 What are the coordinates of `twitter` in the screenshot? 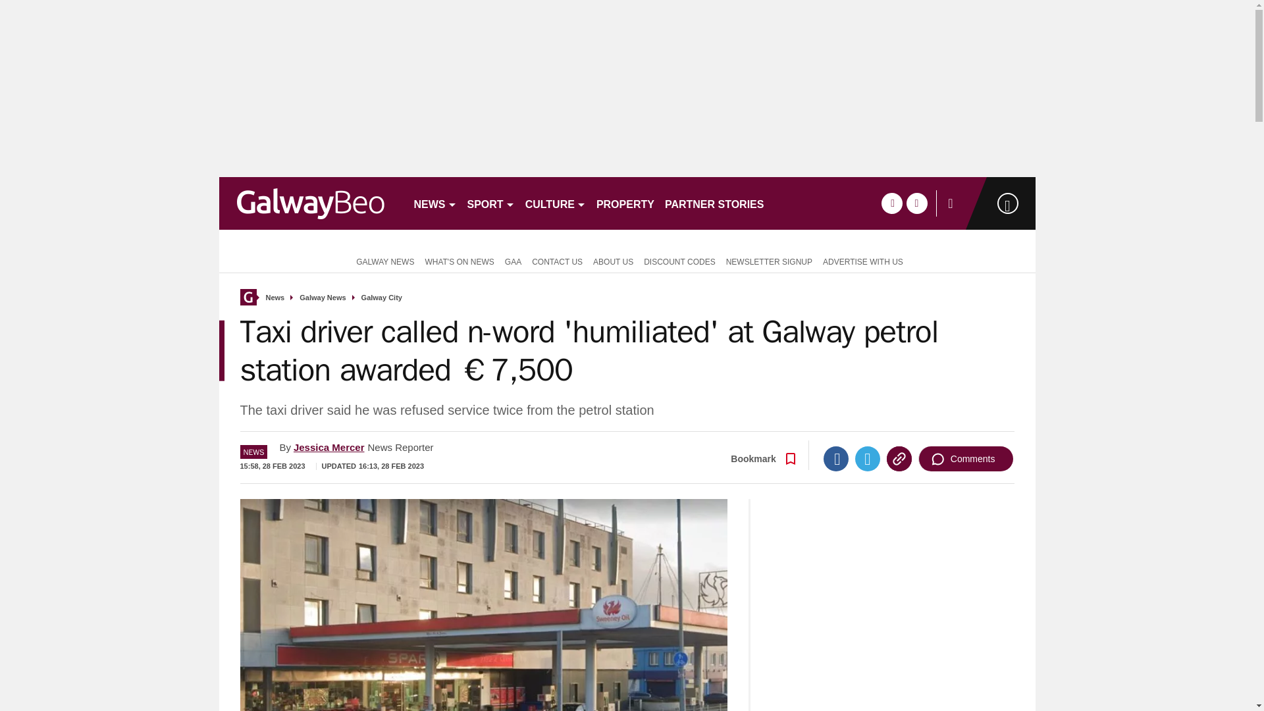 It's located at (916, 203).